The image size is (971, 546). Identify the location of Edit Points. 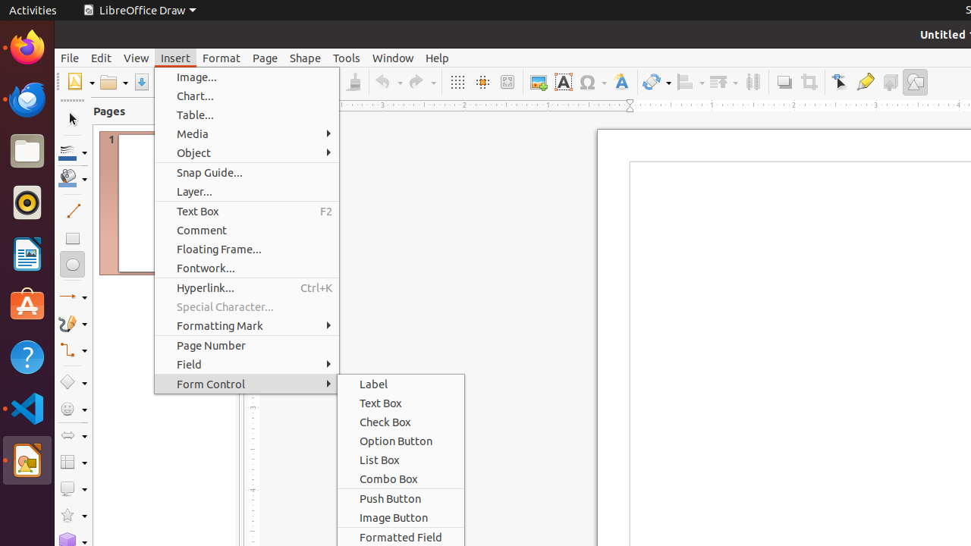
(841, 82).